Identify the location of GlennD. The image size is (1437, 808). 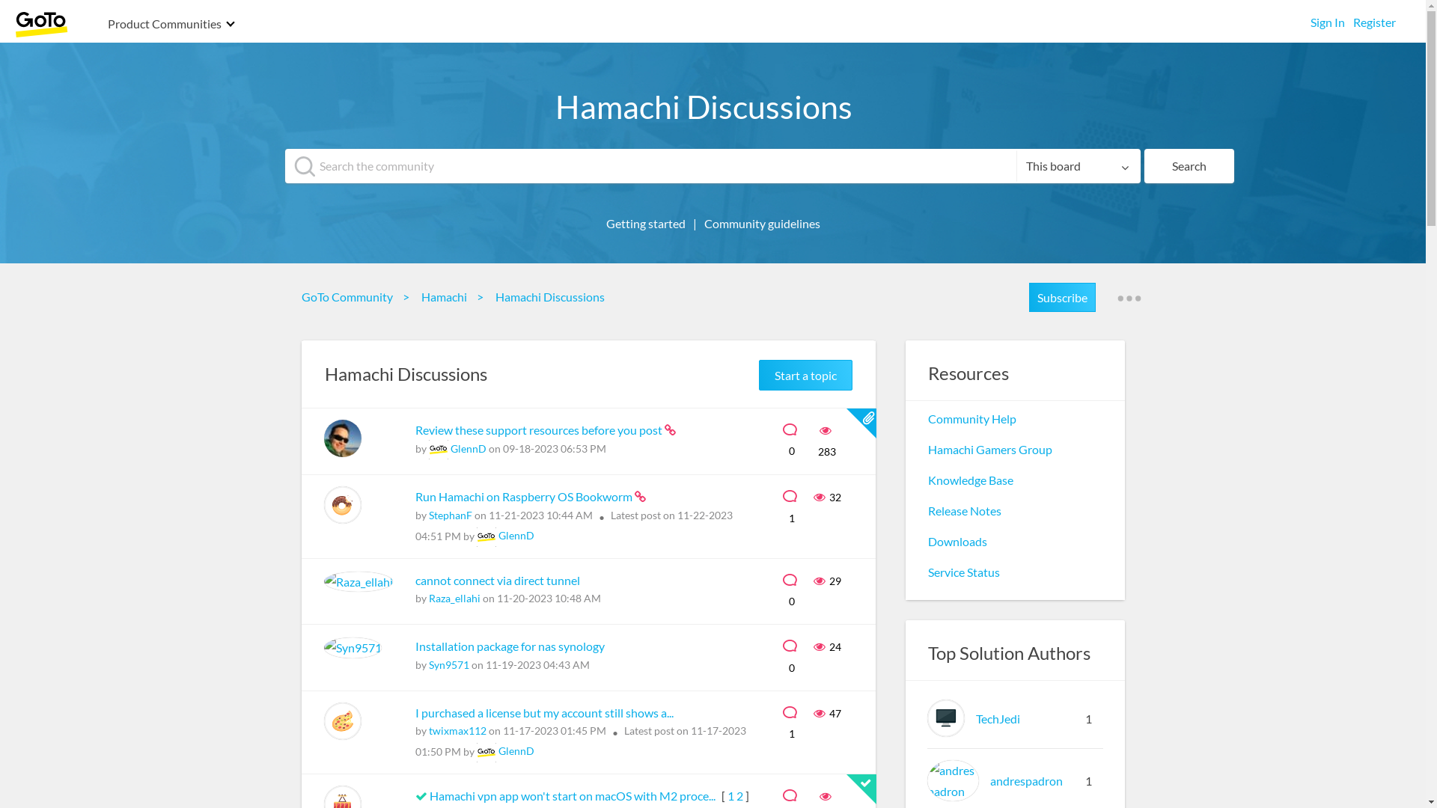
(342, 438).